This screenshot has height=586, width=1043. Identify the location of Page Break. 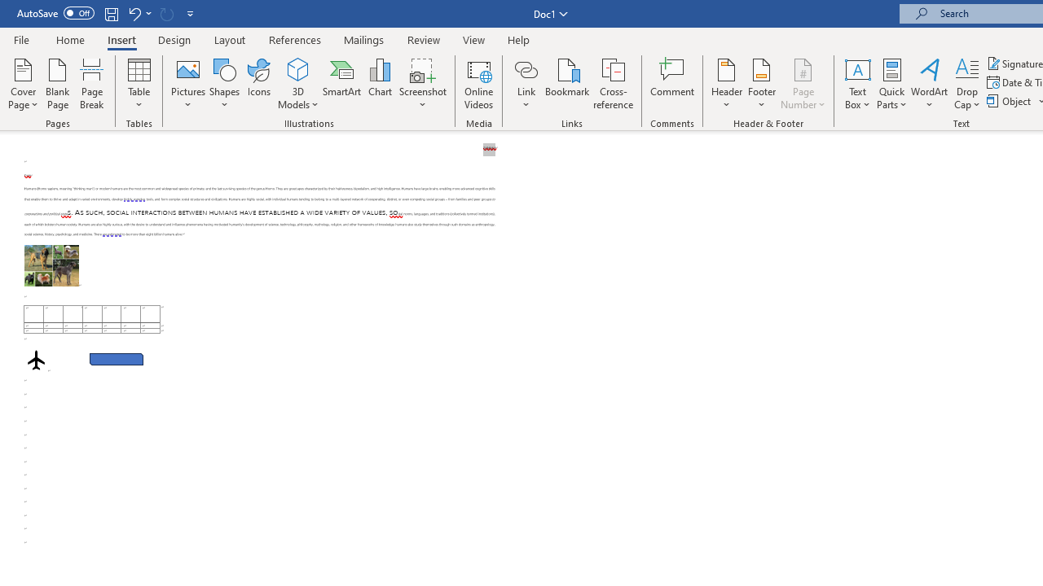
(92, 83).